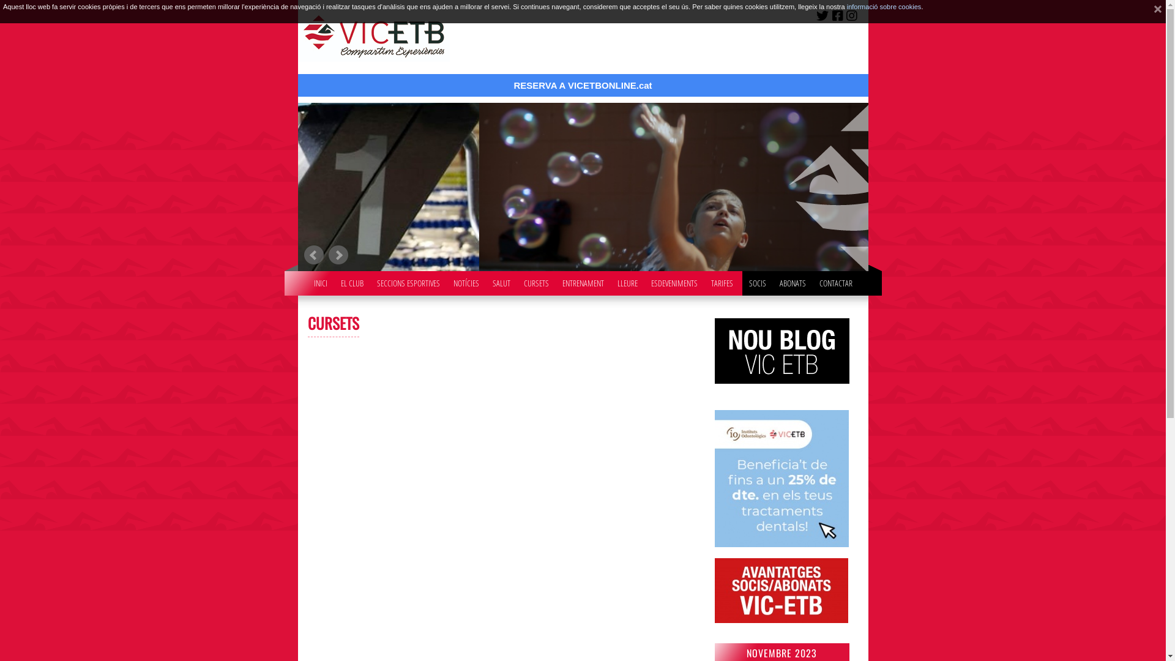  What do you see at coordinates (338, 255) in the screenshot?
I see `Next` at bounding box center [338, 255].